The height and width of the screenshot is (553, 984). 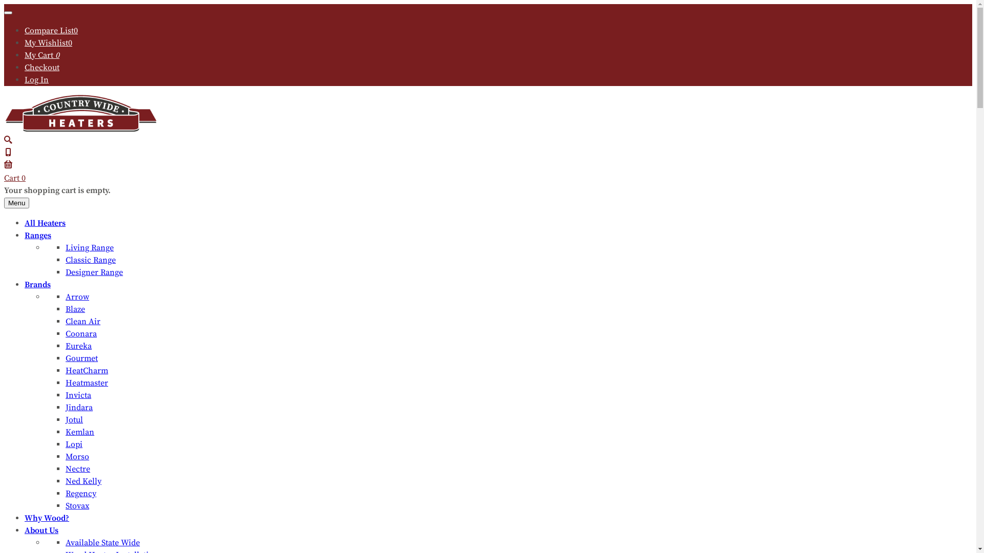 I want to click on Why Wood?, so click(x=47, y=518).